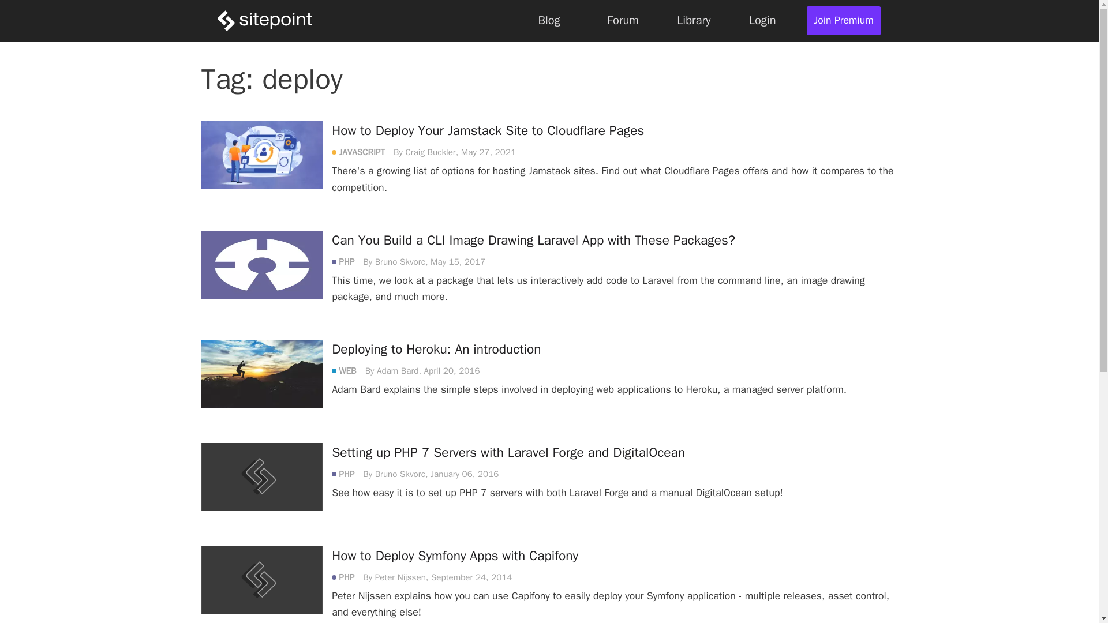 The width and height of the screenshot is (1108, 623). What do you see at coordinates (349, 370) in the screenshot?
I see `WEB` at bounding box center [349, 370].